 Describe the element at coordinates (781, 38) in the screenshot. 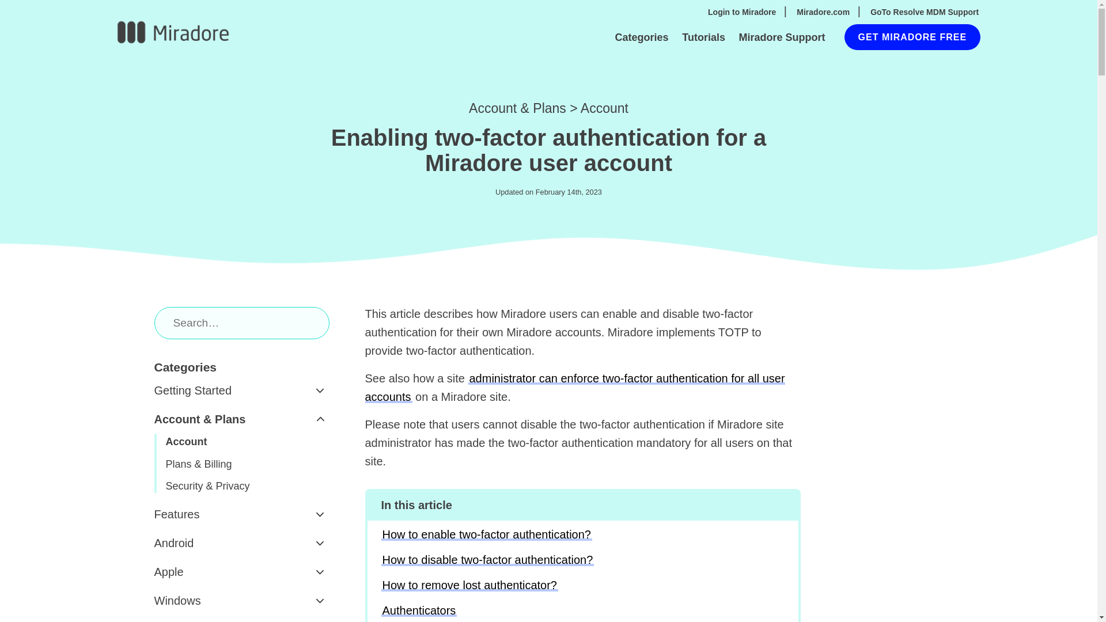

I see `Miradore Support` at that location.